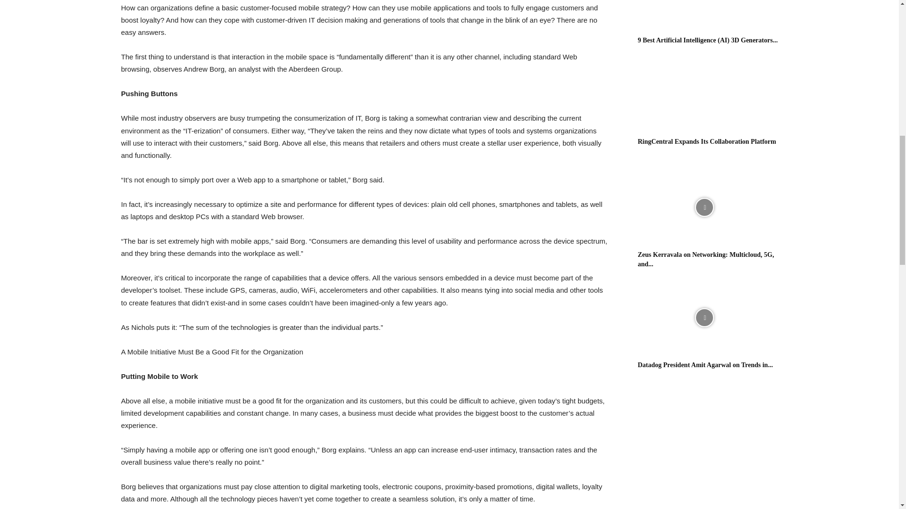 This screenshot has width=906, height=509. What do you see at coordinates (707, 141) in the screenshot?
I see `RingCentral Expands Its Collaboration Platform` at bounding box center [707, 141].